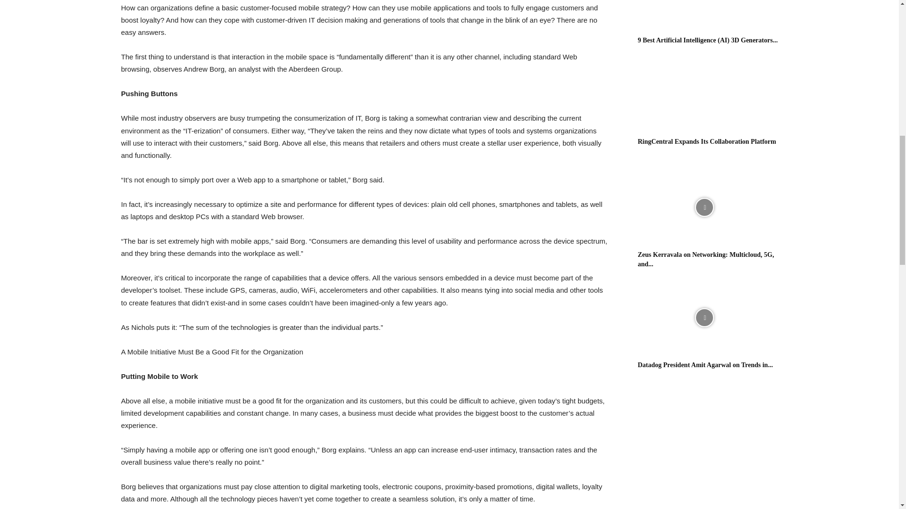 This screenshot has width=906, height=509. What do you see at coordinates (707, 141) in the screenshot?
I see `RingCentral Expands Its Collaboration Platform` at bounding box center [707, 141].